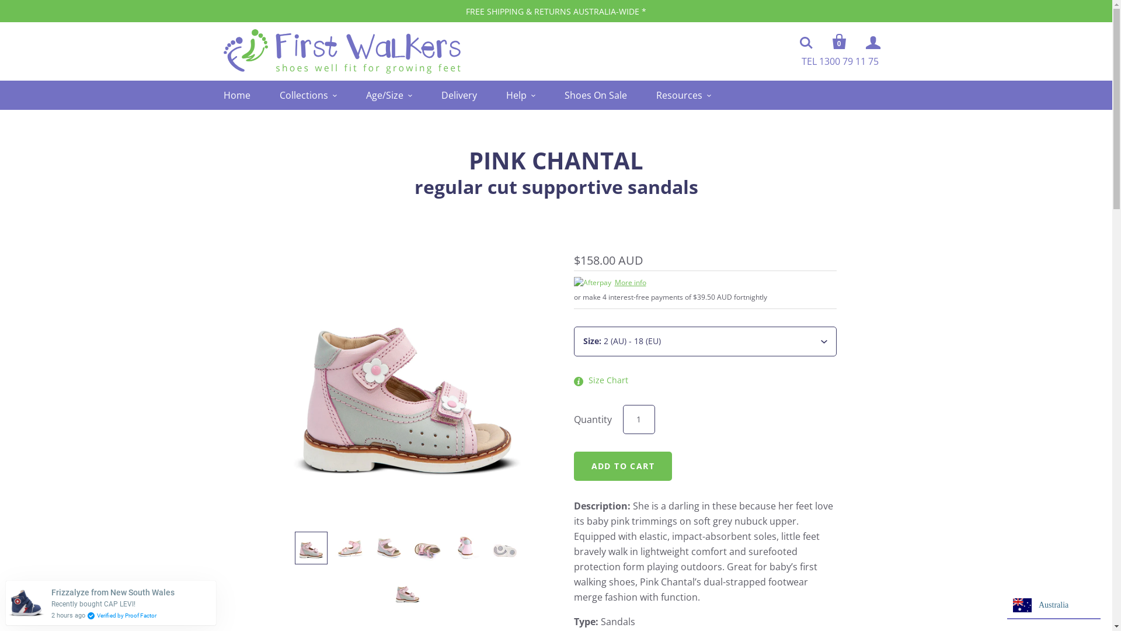 This screenshot has width=1121, height=631. I want to click on Delivery, so click(459, 95).